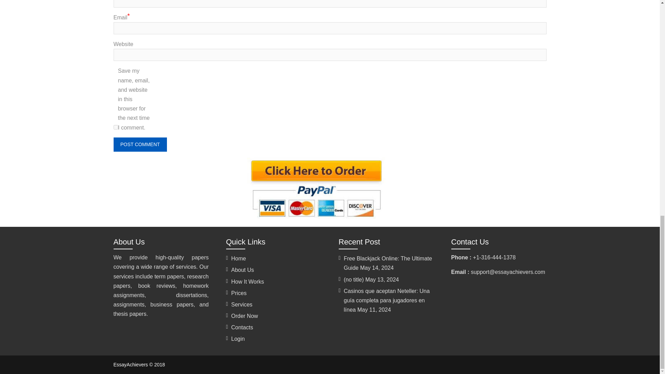 The width and height of the screenshot is (665, 374). Describe the element at coordinates (242, 304) in the screenshot. I see `Services` at that location.